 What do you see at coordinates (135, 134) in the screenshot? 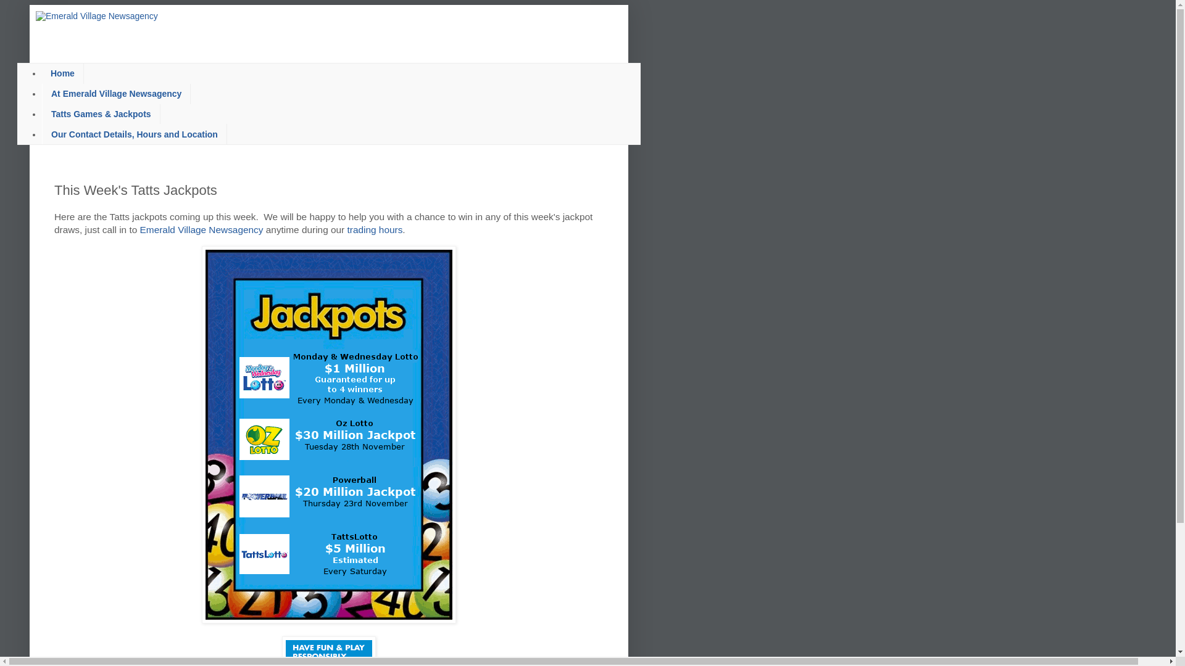
I see `Our Contact Details, Hours and Location` at bounding box center [135, 134].